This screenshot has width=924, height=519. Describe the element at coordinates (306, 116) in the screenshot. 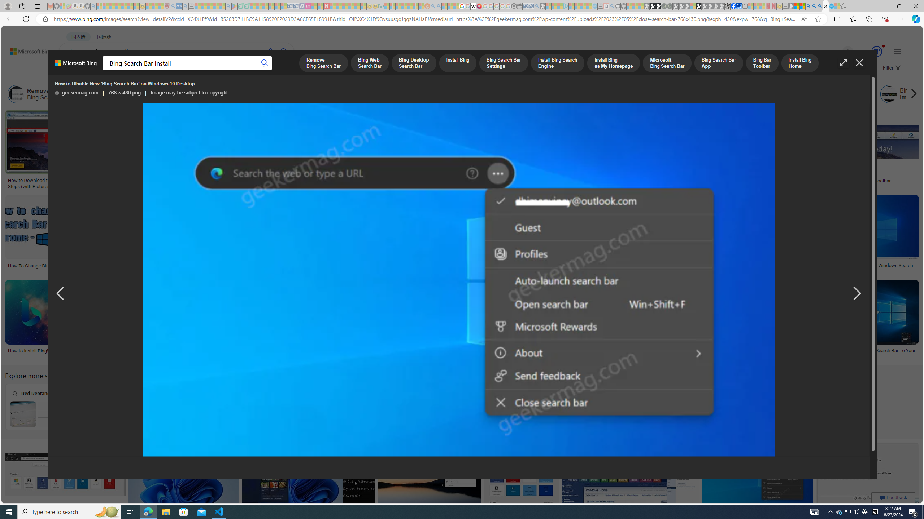

I see `1:35` at that location.